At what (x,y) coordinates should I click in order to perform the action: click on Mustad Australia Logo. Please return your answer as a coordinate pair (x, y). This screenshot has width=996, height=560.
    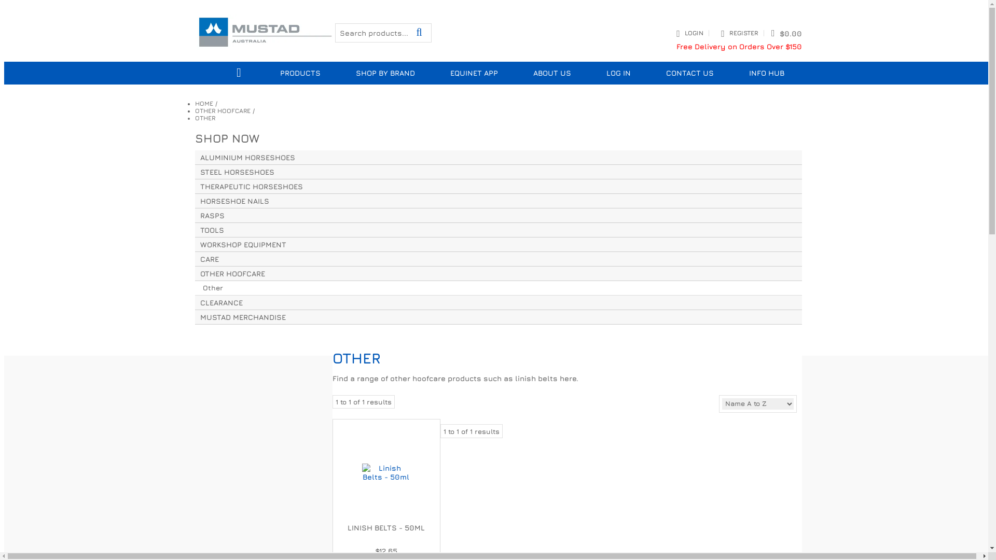
    Looking at the image, I should click on (265, 47).